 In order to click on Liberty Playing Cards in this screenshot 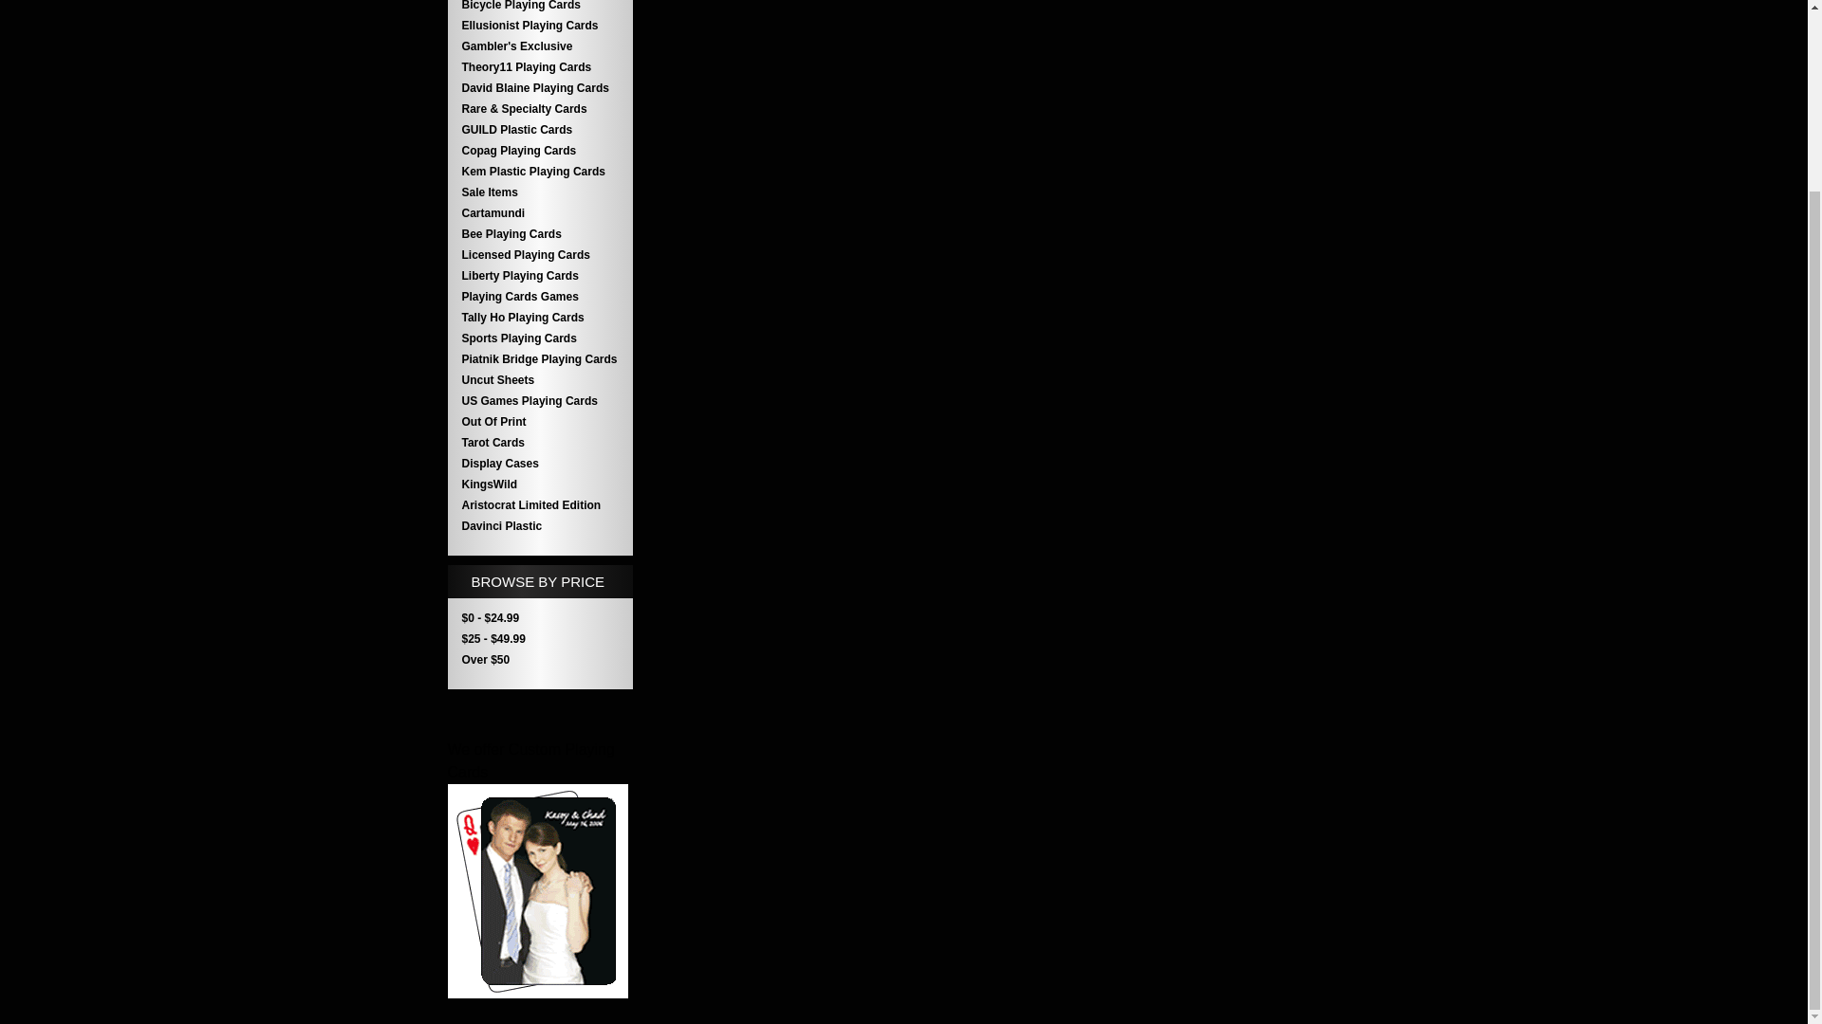, I will do `click(540, 275)`.